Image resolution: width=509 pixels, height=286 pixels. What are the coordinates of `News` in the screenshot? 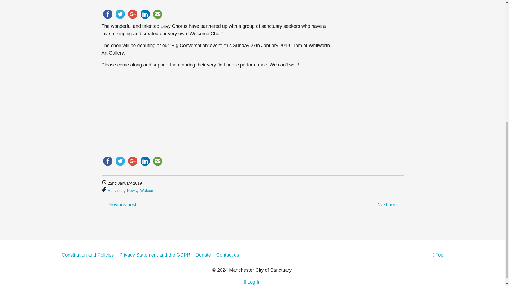 It's located at (132, 190).